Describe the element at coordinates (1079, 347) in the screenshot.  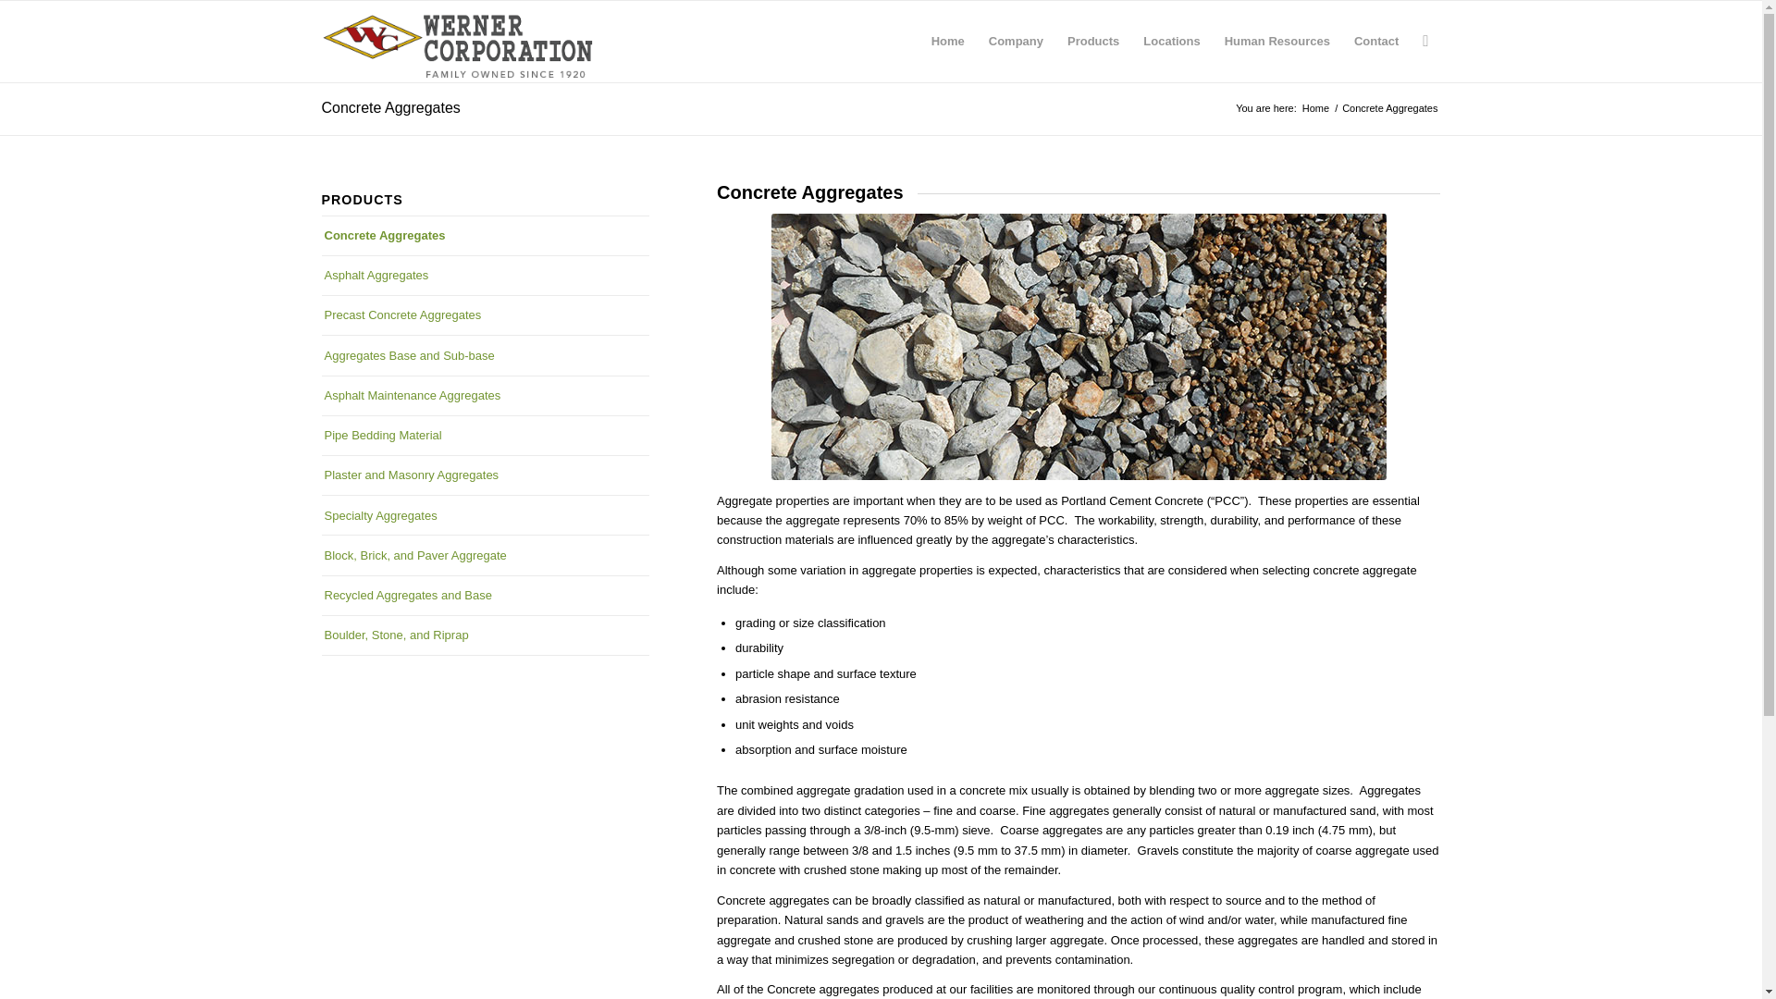
I see `Concrete-Aggregates` at that location.